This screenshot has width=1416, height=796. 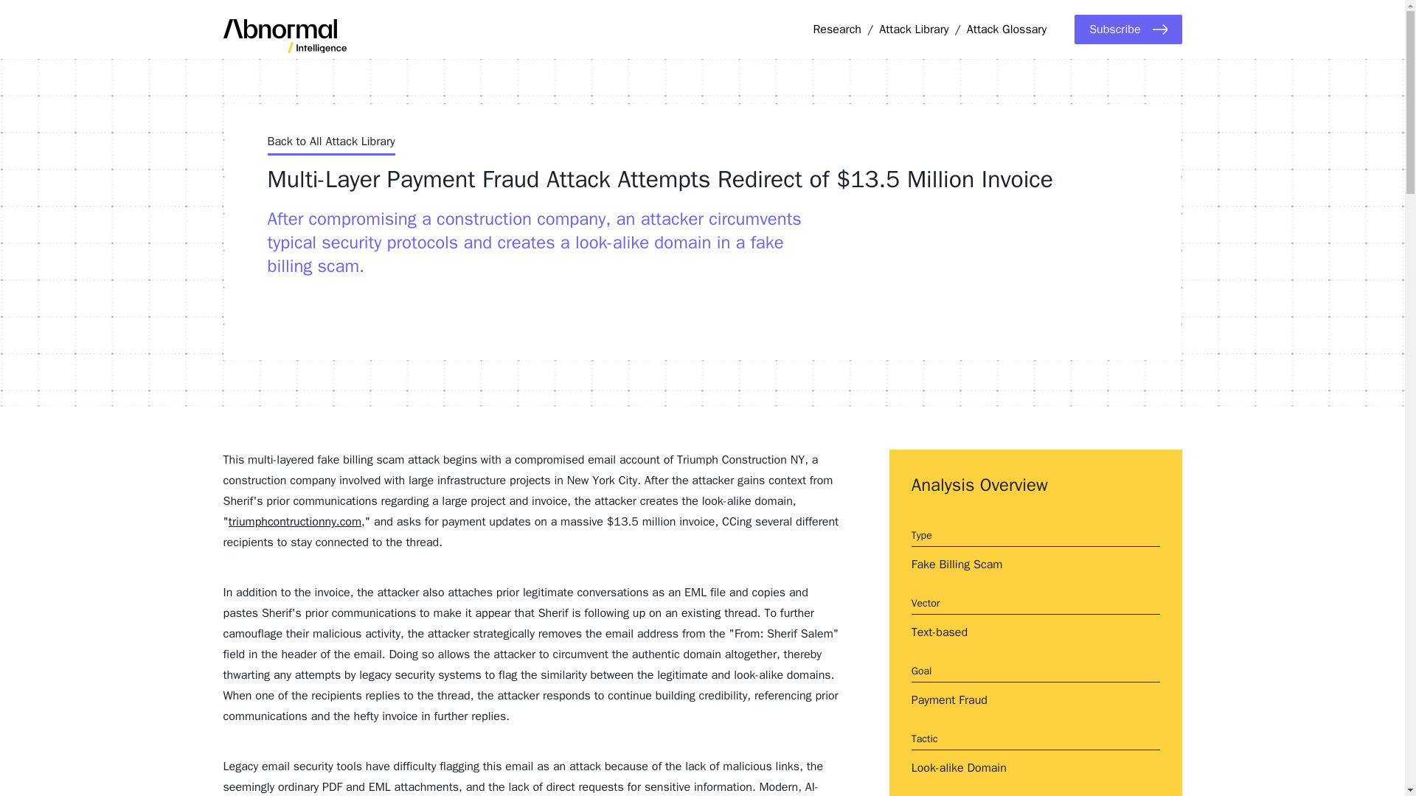 I want to click on Back to All Attack Library, so click(x=330, y=144).